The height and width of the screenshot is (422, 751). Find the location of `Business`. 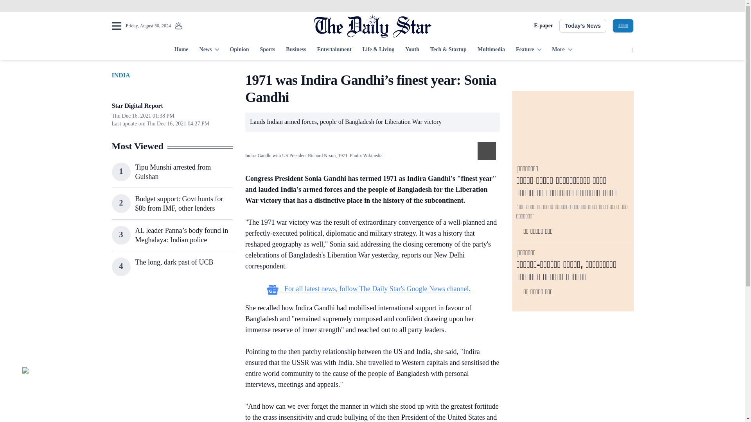

Business is located at coordinates (296, 50).